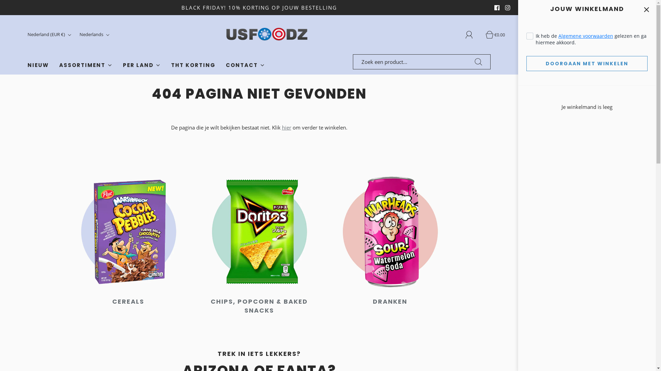  Describe the element at coordinates (142, 65) in the screenshot. I see `PER LAND` at that location.